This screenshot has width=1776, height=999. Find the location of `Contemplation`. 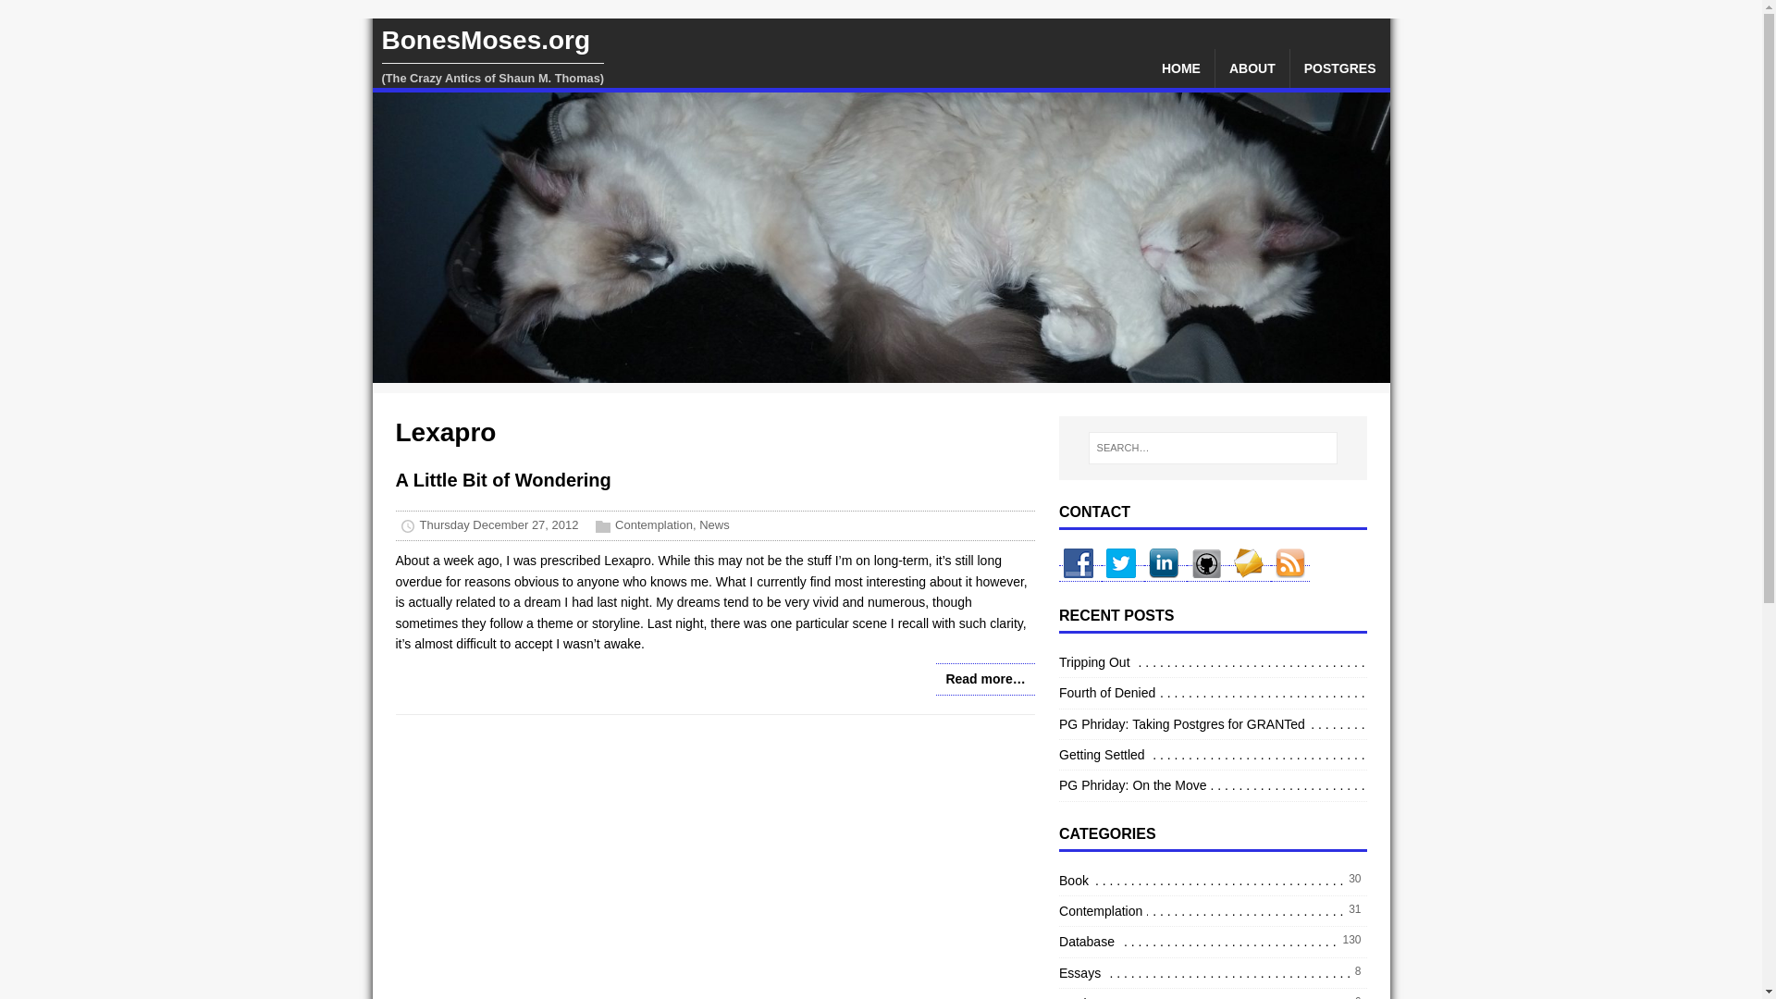

Contemplation is located at coordinates (653, 525).